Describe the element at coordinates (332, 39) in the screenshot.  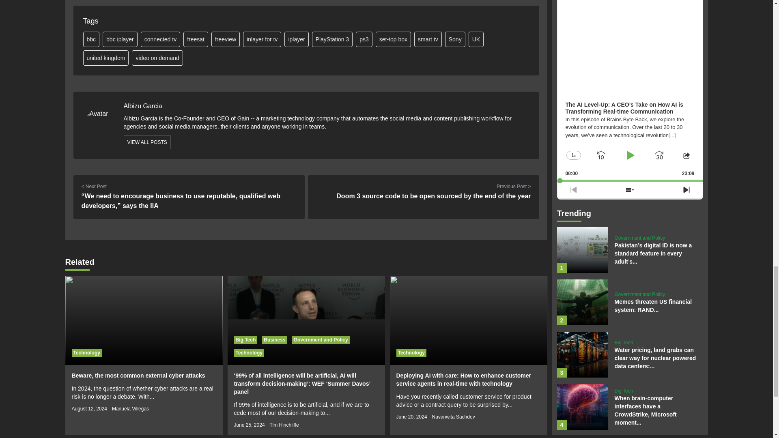
I see `PlayStation 3` at that location.